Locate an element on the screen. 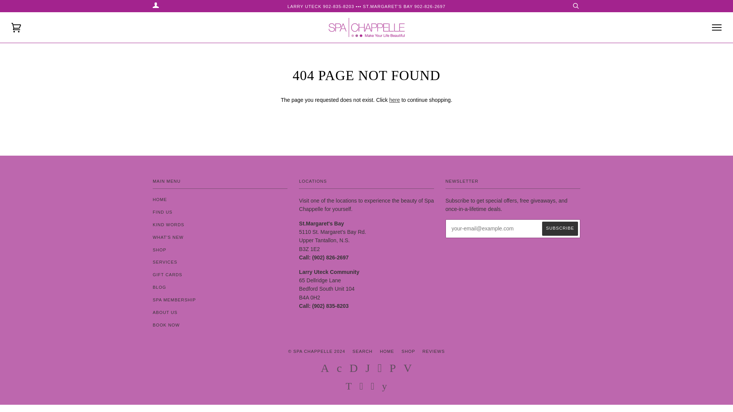 This screenshot has width=733, height=412. here is located at coordinates (395, 100).